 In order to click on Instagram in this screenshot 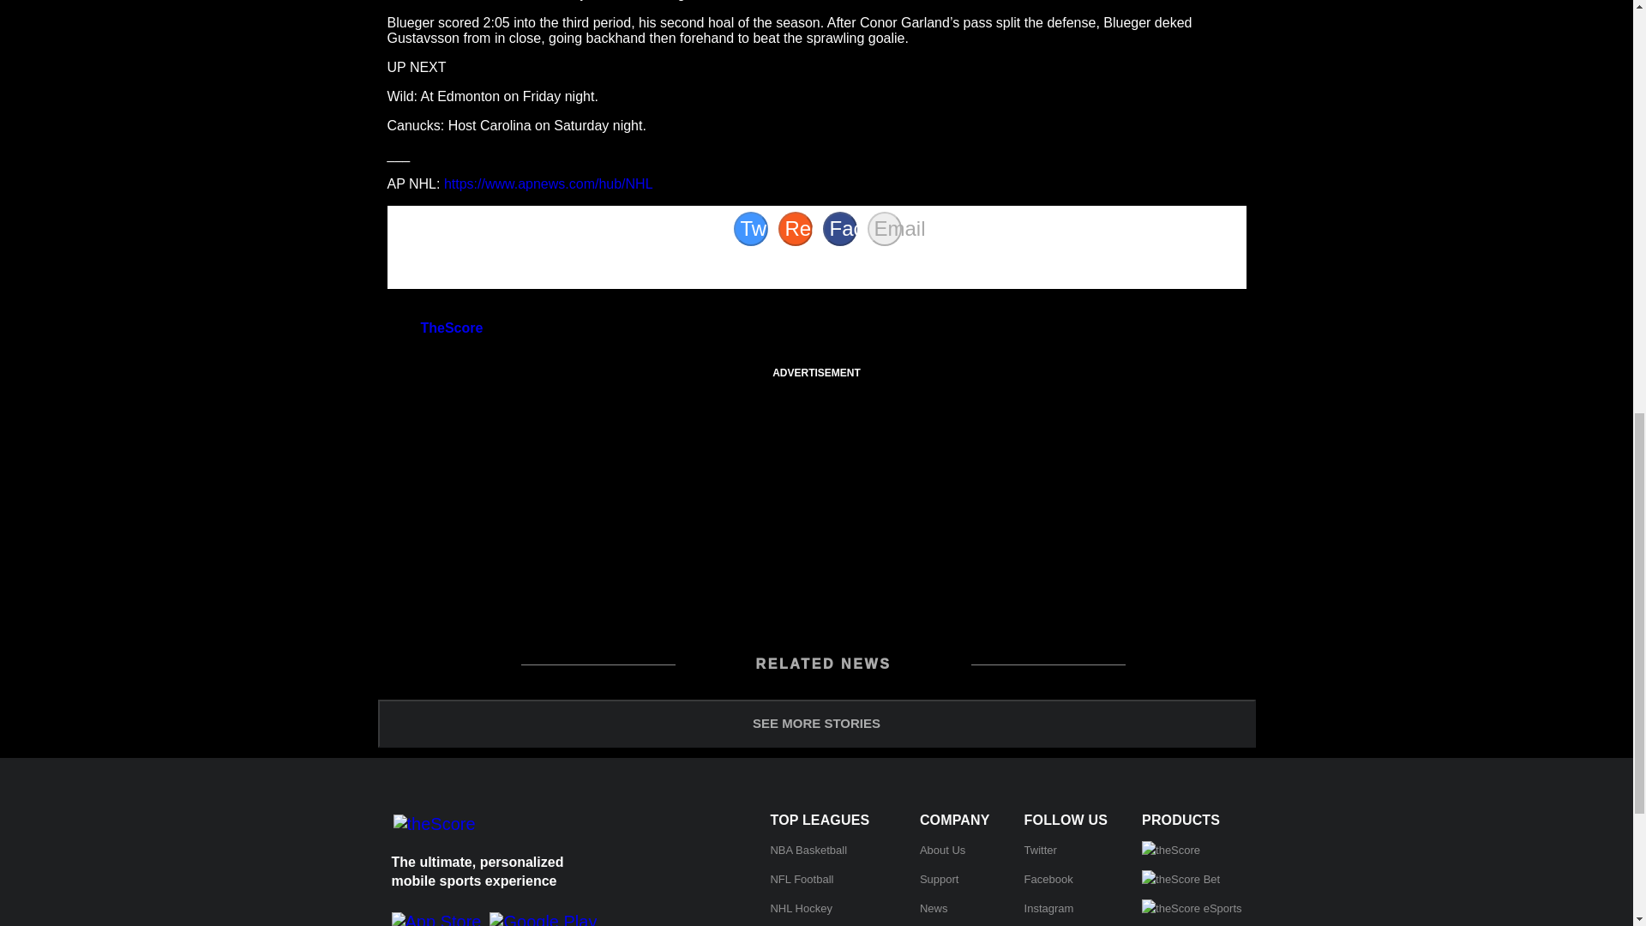, I will do `click(1049, 908)`.